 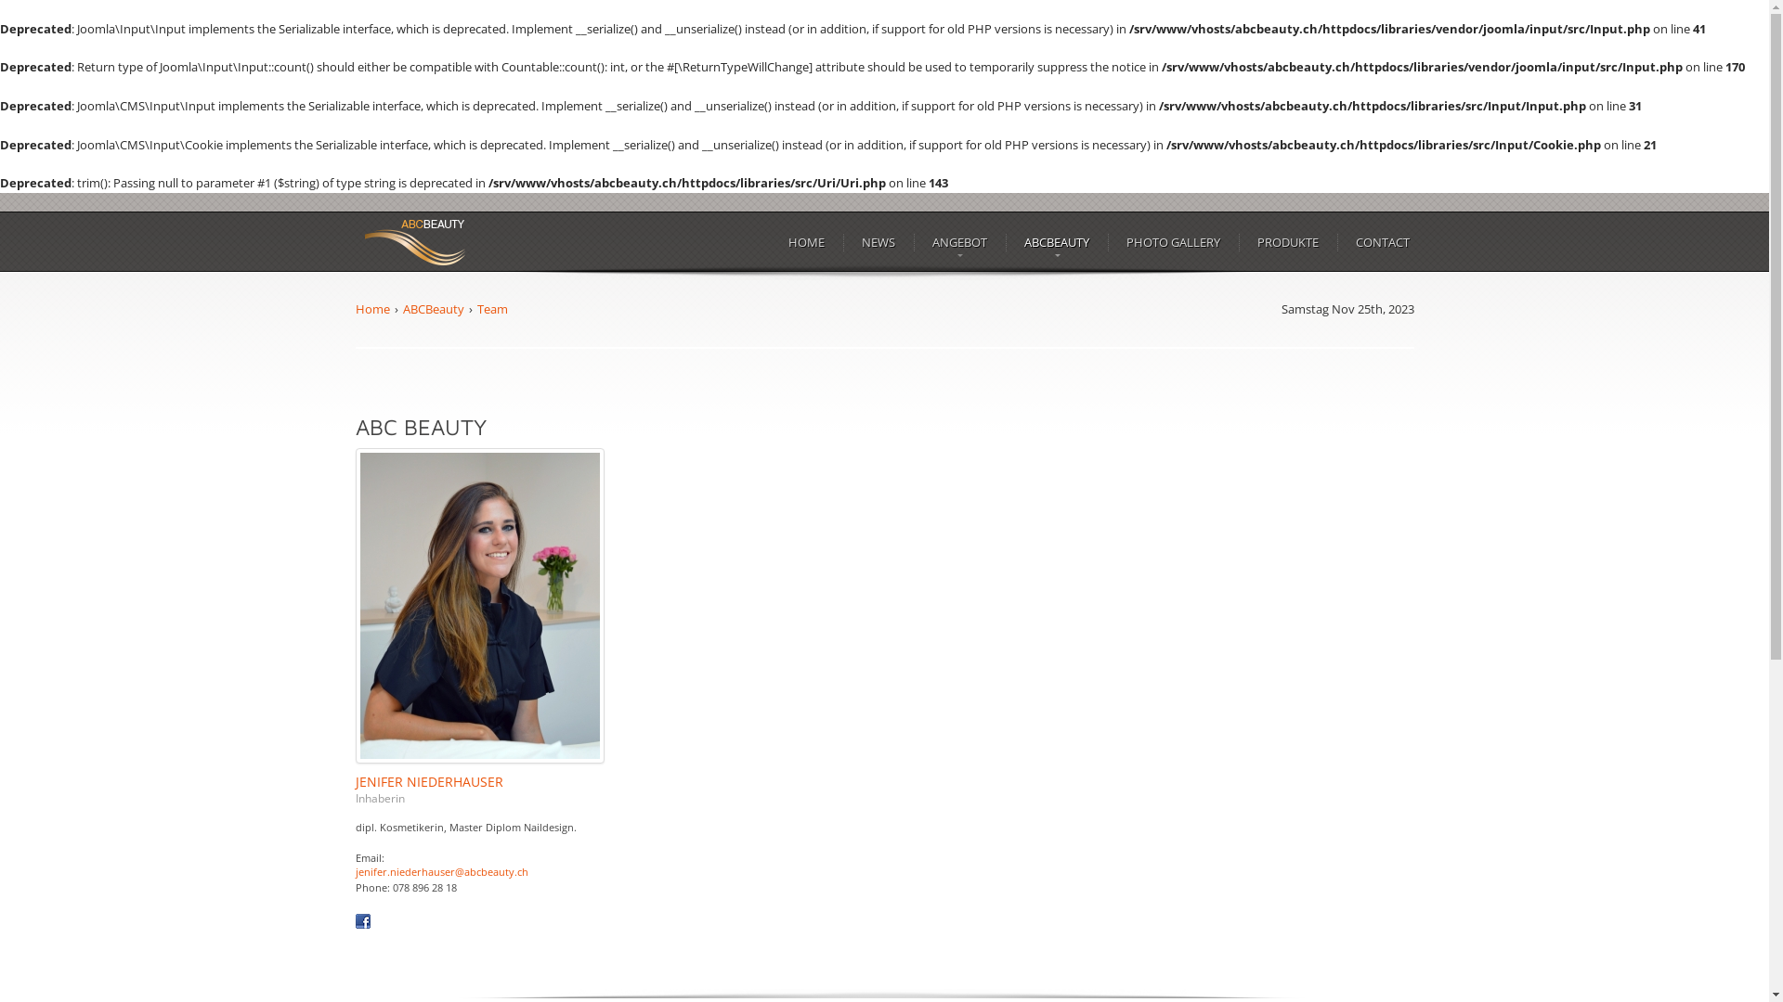 I want to click on Click to return to Homepage of Your Website, so click(x=415, y=242).